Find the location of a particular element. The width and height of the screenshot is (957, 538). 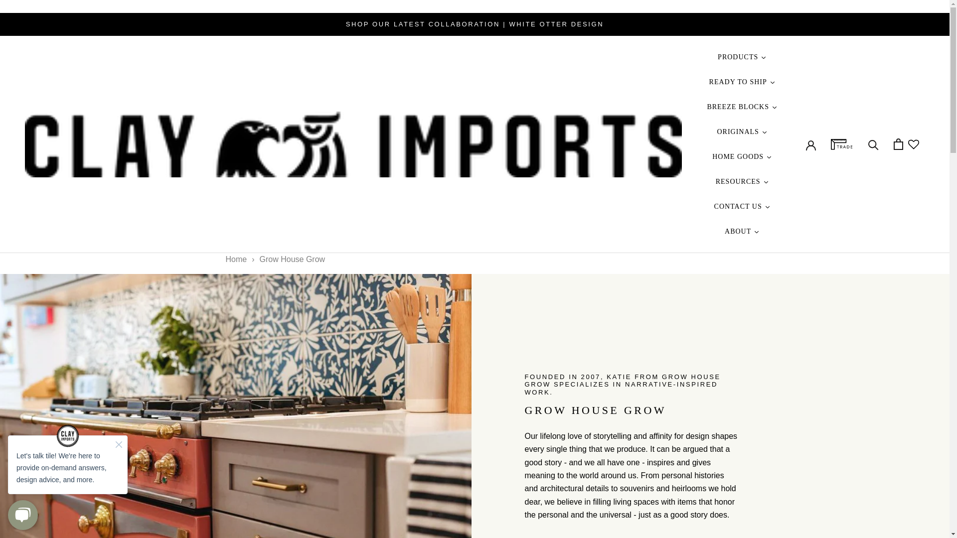

ORIGINALS is located at coordinates (742, 132).